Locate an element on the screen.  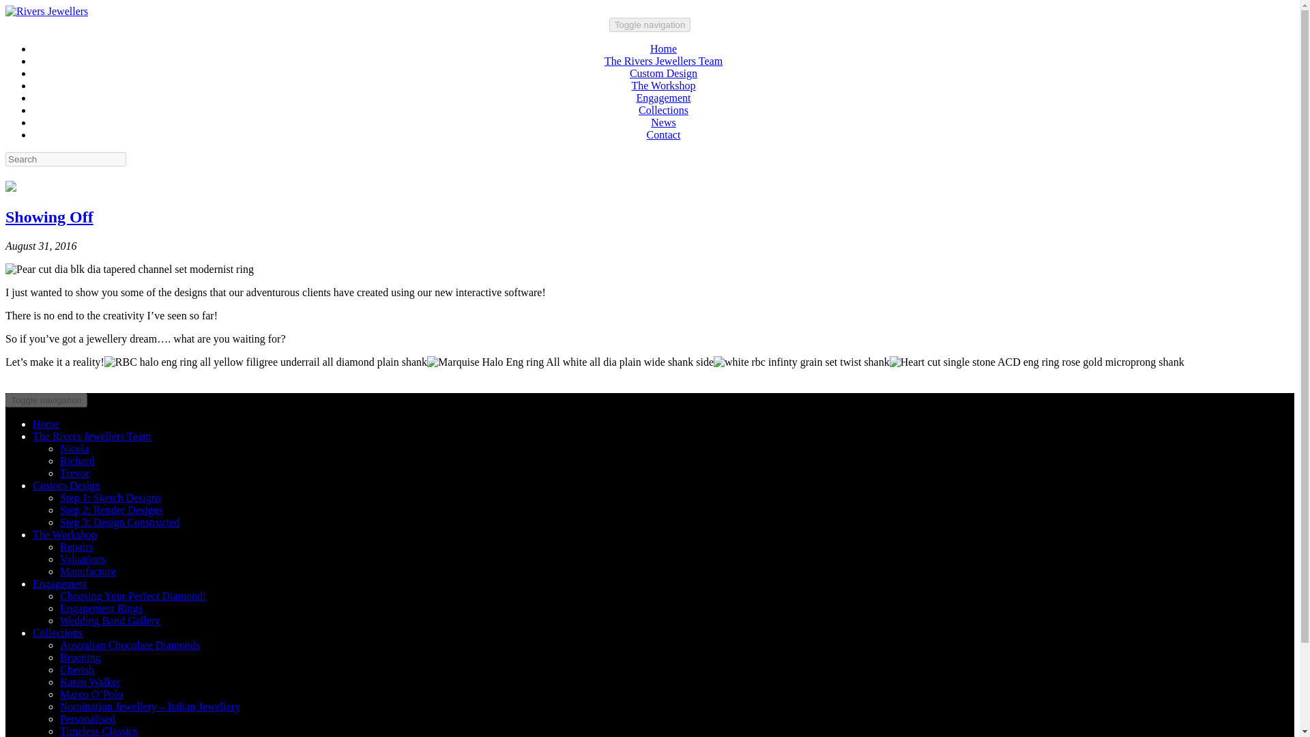
News is located at coordinates (663, 121).